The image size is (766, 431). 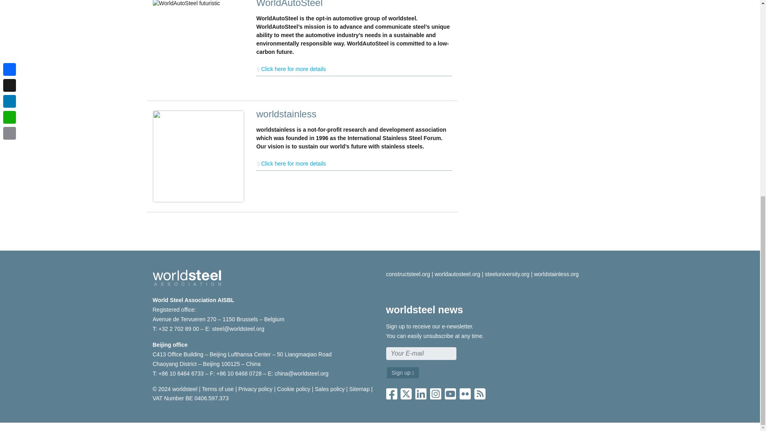 I want to click on Privacy policy, so click(x=255, y=389).